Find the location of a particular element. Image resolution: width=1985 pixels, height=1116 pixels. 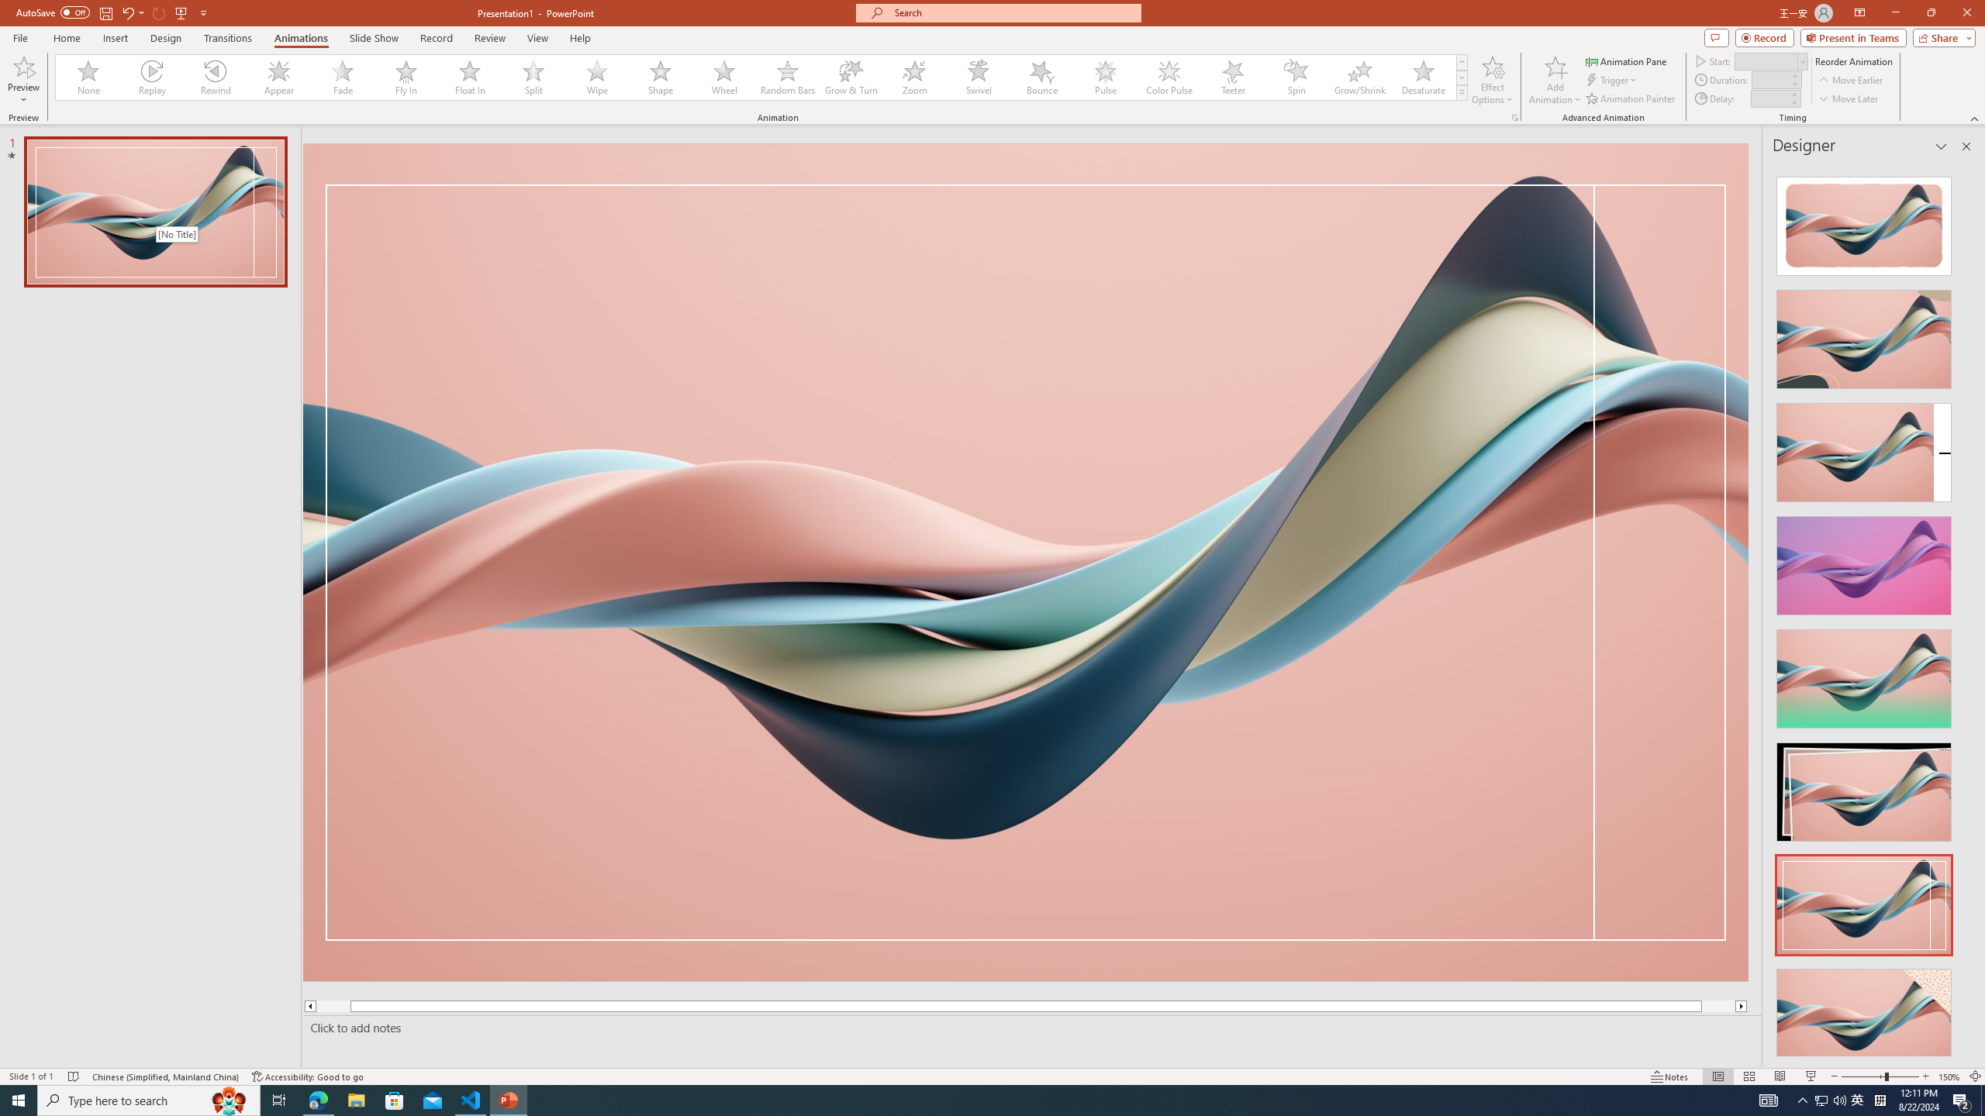

Wavy 3D art is located at coordinates (1026, 562).